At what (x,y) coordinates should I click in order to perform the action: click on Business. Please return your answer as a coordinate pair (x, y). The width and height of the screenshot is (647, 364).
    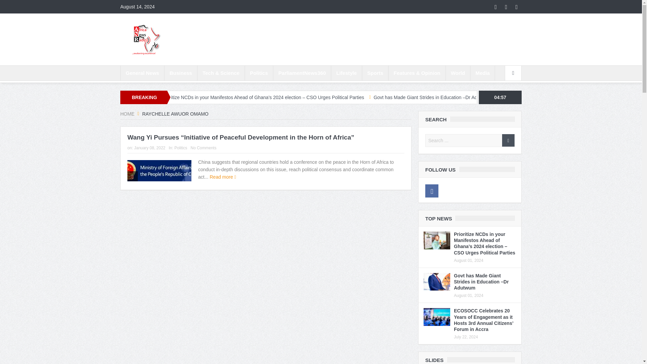
    Looking at the image, I should click on (181, 73).